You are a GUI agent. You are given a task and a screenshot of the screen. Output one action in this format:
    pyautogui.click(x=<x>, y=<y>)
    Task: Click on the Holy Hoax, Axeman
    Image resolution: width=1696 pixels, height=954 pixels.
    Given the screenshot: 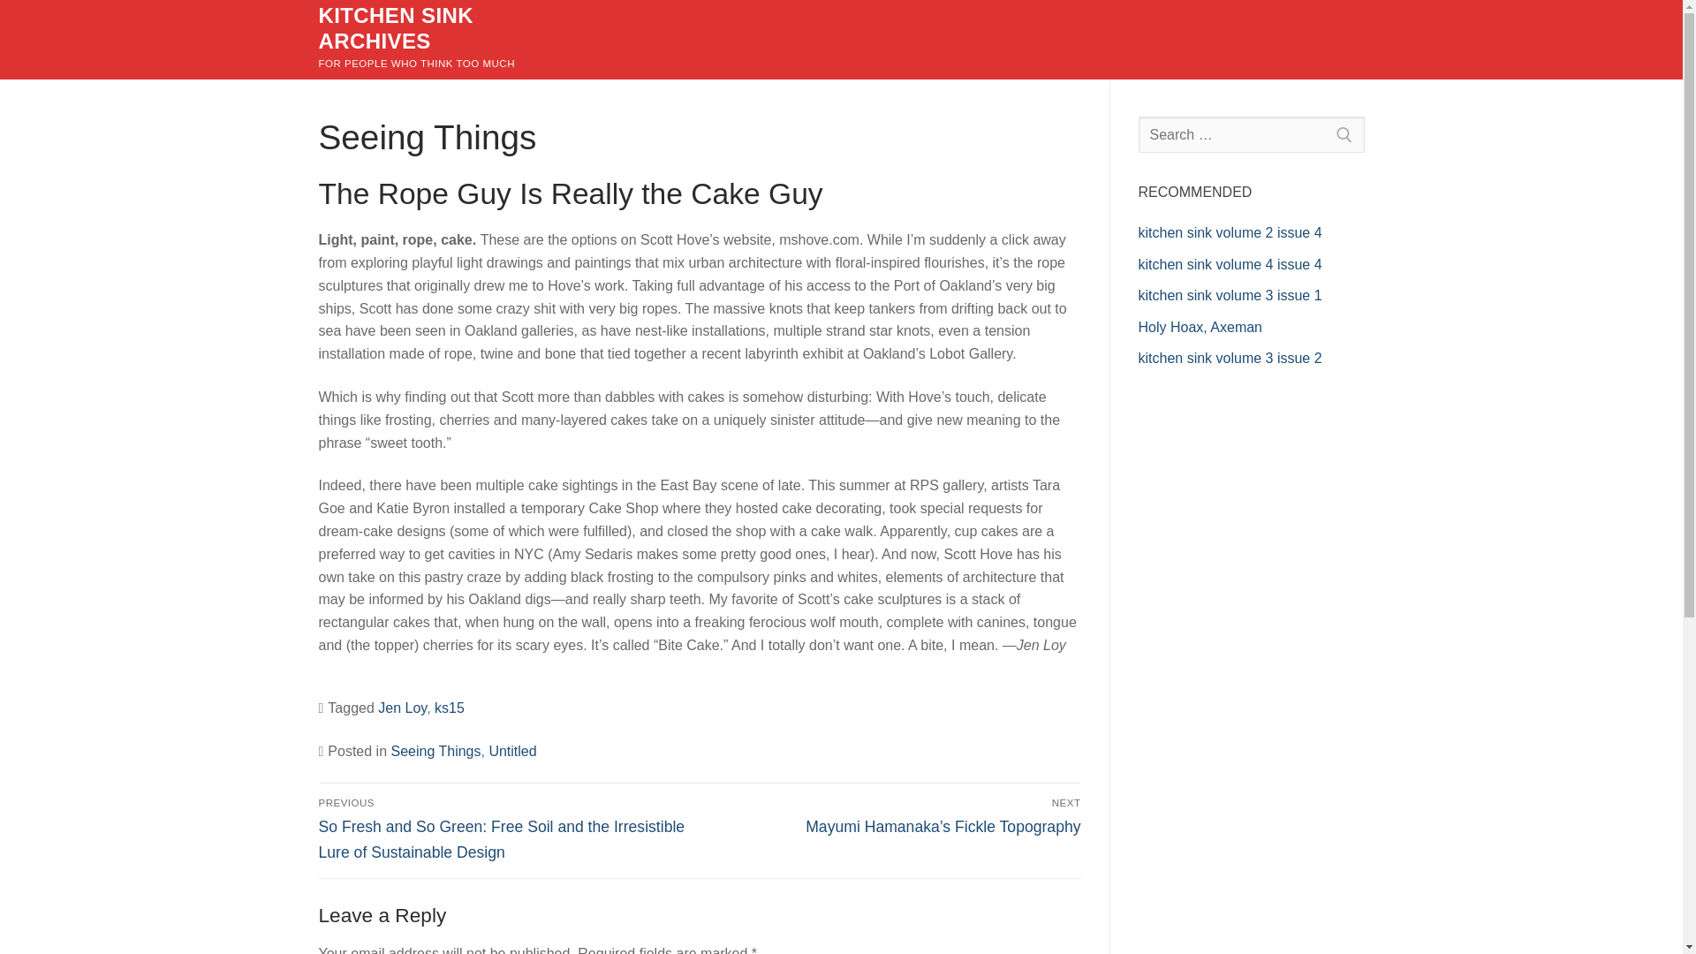 What is the action you would take?
    pyautogui.click(x=1200, y=327)
    